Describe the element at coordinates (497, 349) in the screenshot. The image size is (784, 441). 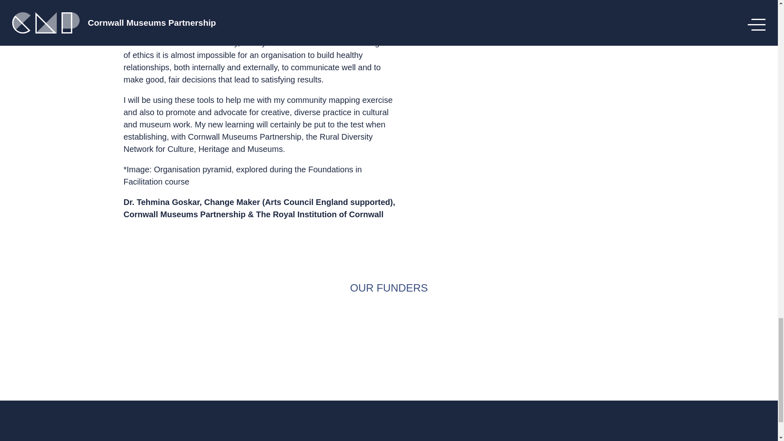
I see `The National Lottery Heritage Fund` at that location.